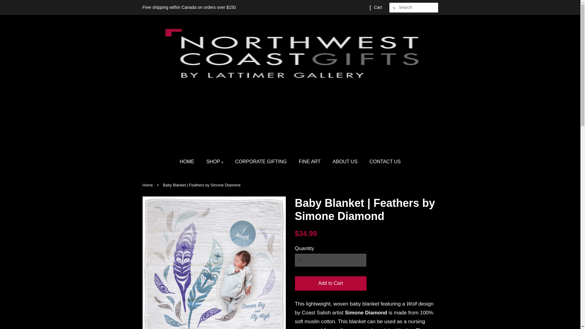 This screenshot has height=329, width=585. Describe the element at coordinates (394, 8) in the screenshot. I see `Search` at that location.